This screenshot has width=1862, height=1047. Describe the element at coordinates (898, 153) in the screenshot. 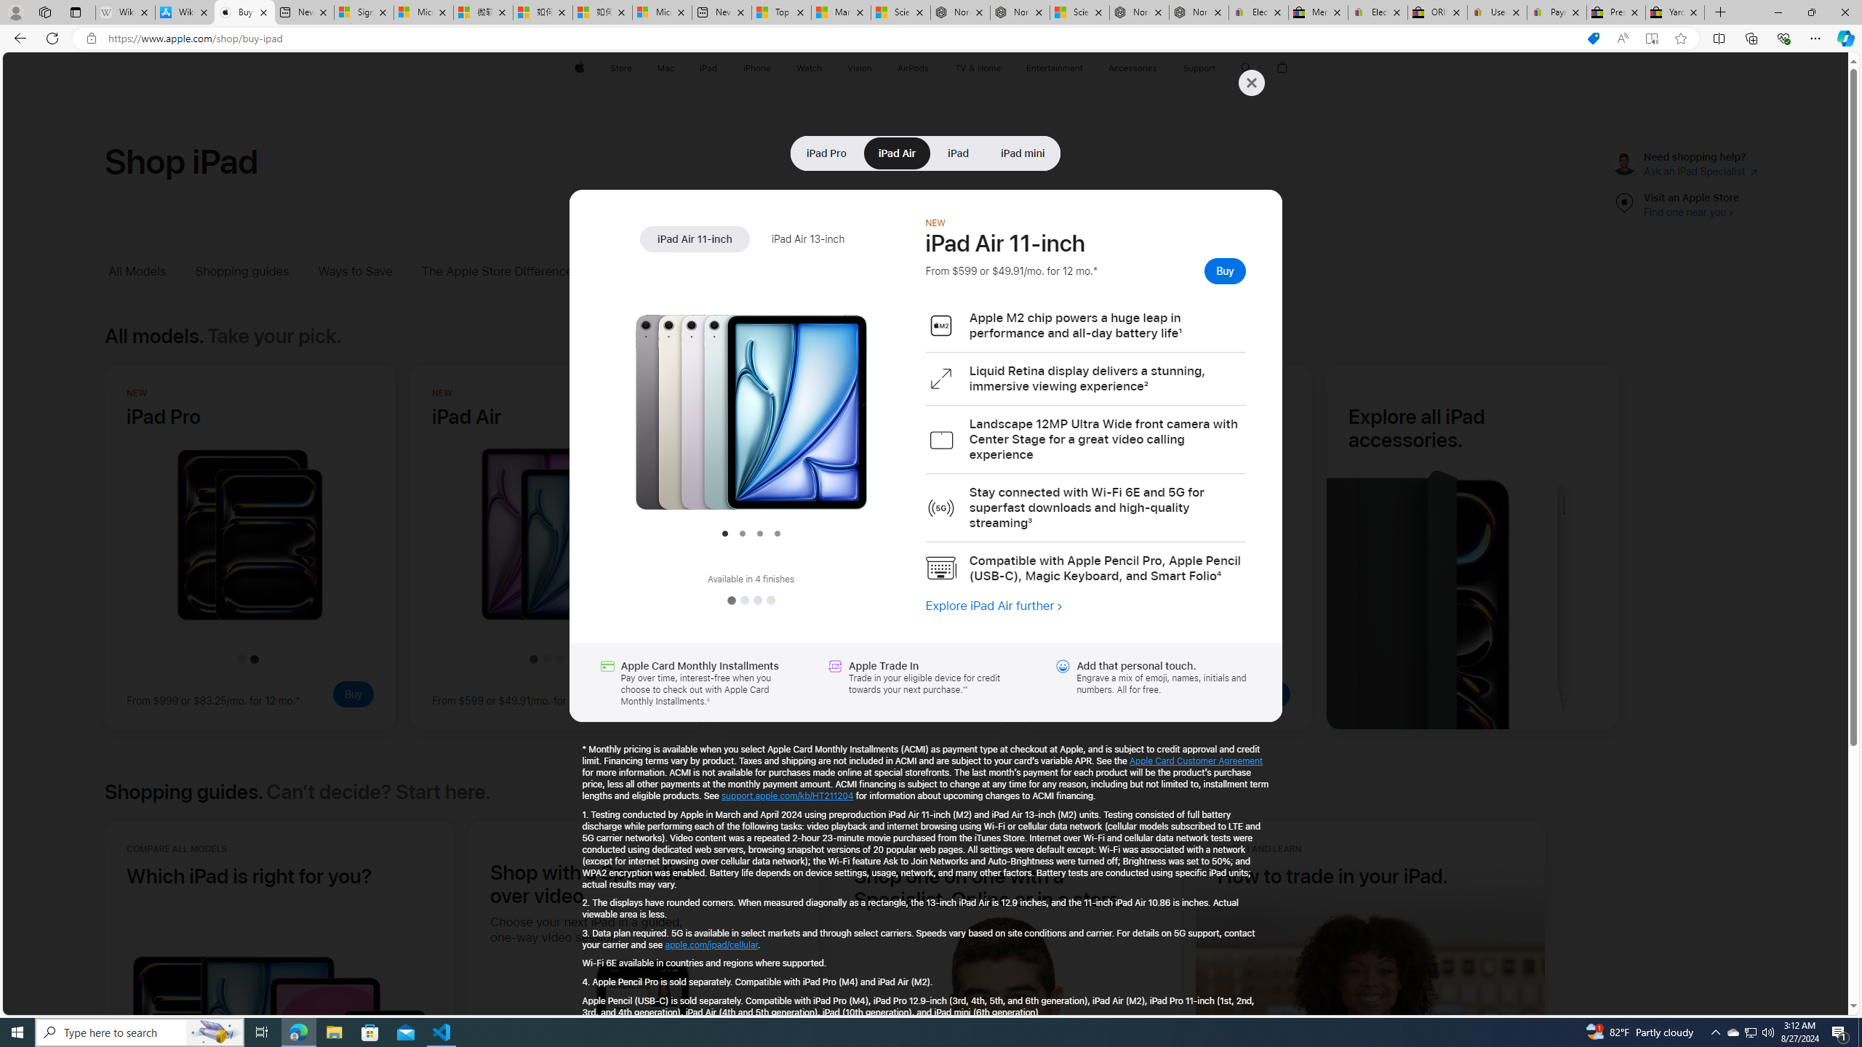

I see `iPad Air` at that location.